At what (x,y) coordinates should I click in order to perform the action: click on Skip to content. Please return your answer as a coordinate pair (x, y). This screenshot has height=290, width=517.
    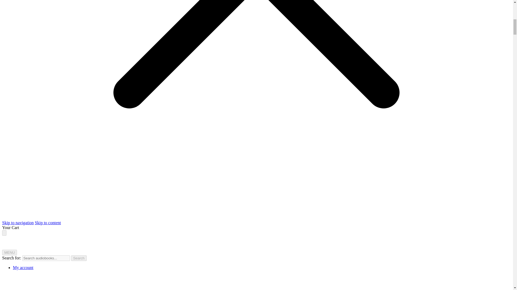
    Looking at the image, I should click on (48, 223).